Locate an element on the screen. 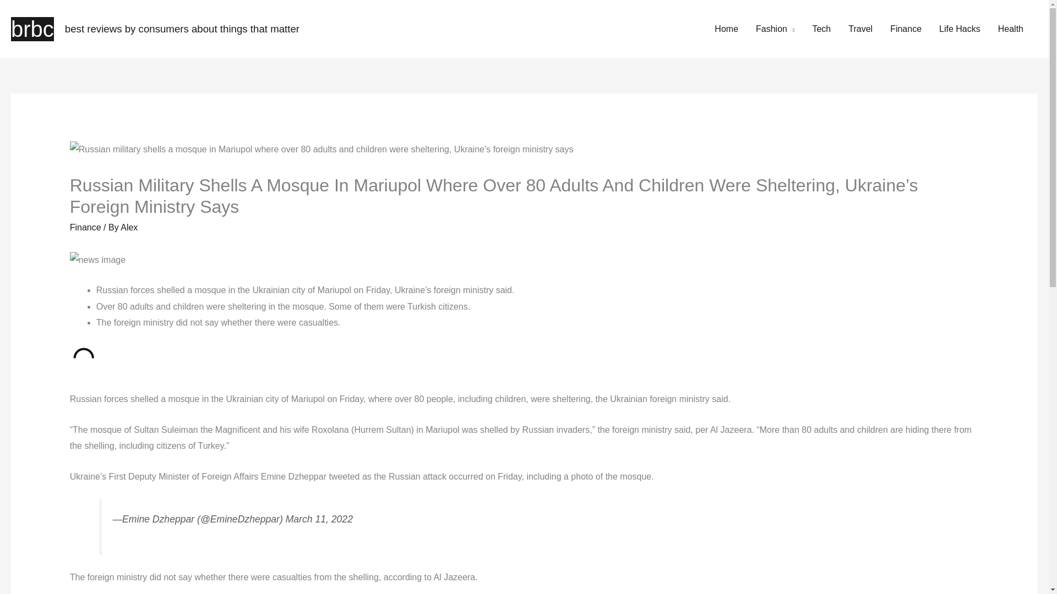 The height and width of the screenshot is (594, 1057). Finance is located at coordinates (85, 227).